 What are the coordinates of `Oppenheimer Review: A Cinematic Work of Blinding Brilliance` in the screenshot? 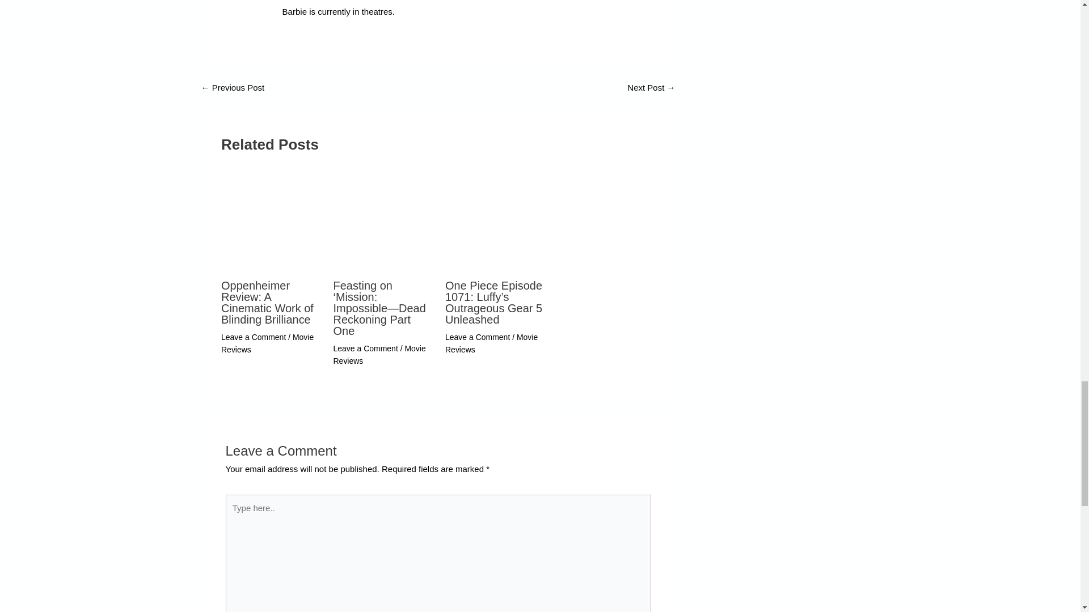 It's located at (267, 302).